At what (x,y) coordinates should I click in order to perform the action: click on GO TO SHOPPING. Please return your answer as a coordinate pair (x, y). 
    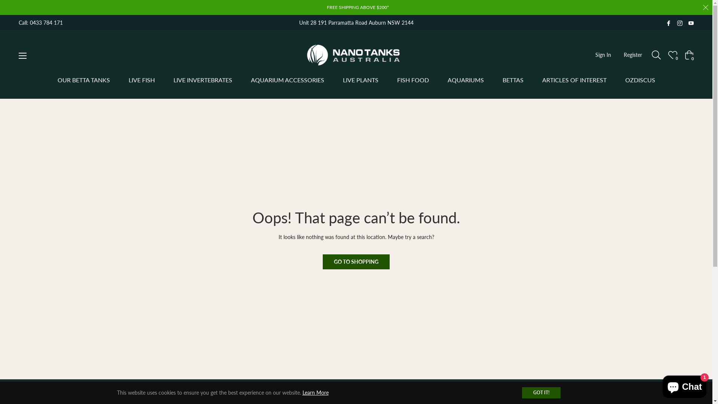
    Looking at the image, I should click on (356, 262).